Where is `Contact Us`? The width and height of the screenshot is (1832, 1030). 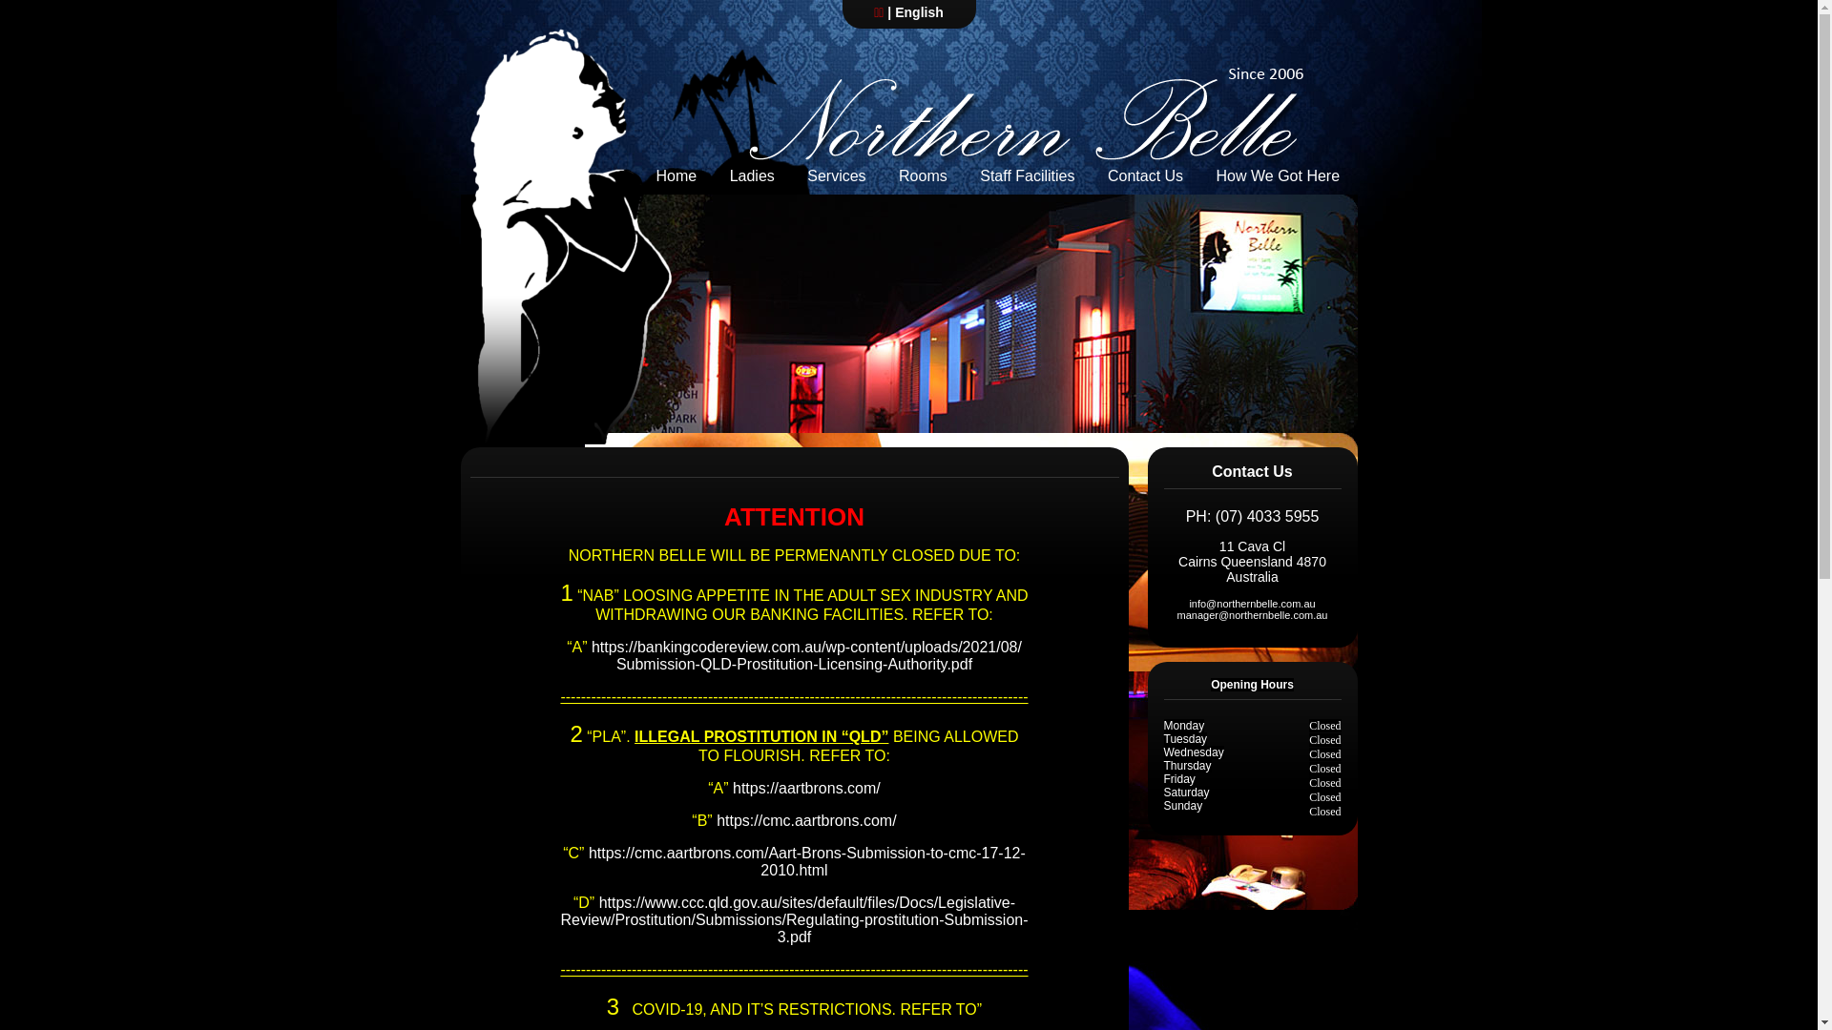
Contact Us is located at coordinates (1145, 172).